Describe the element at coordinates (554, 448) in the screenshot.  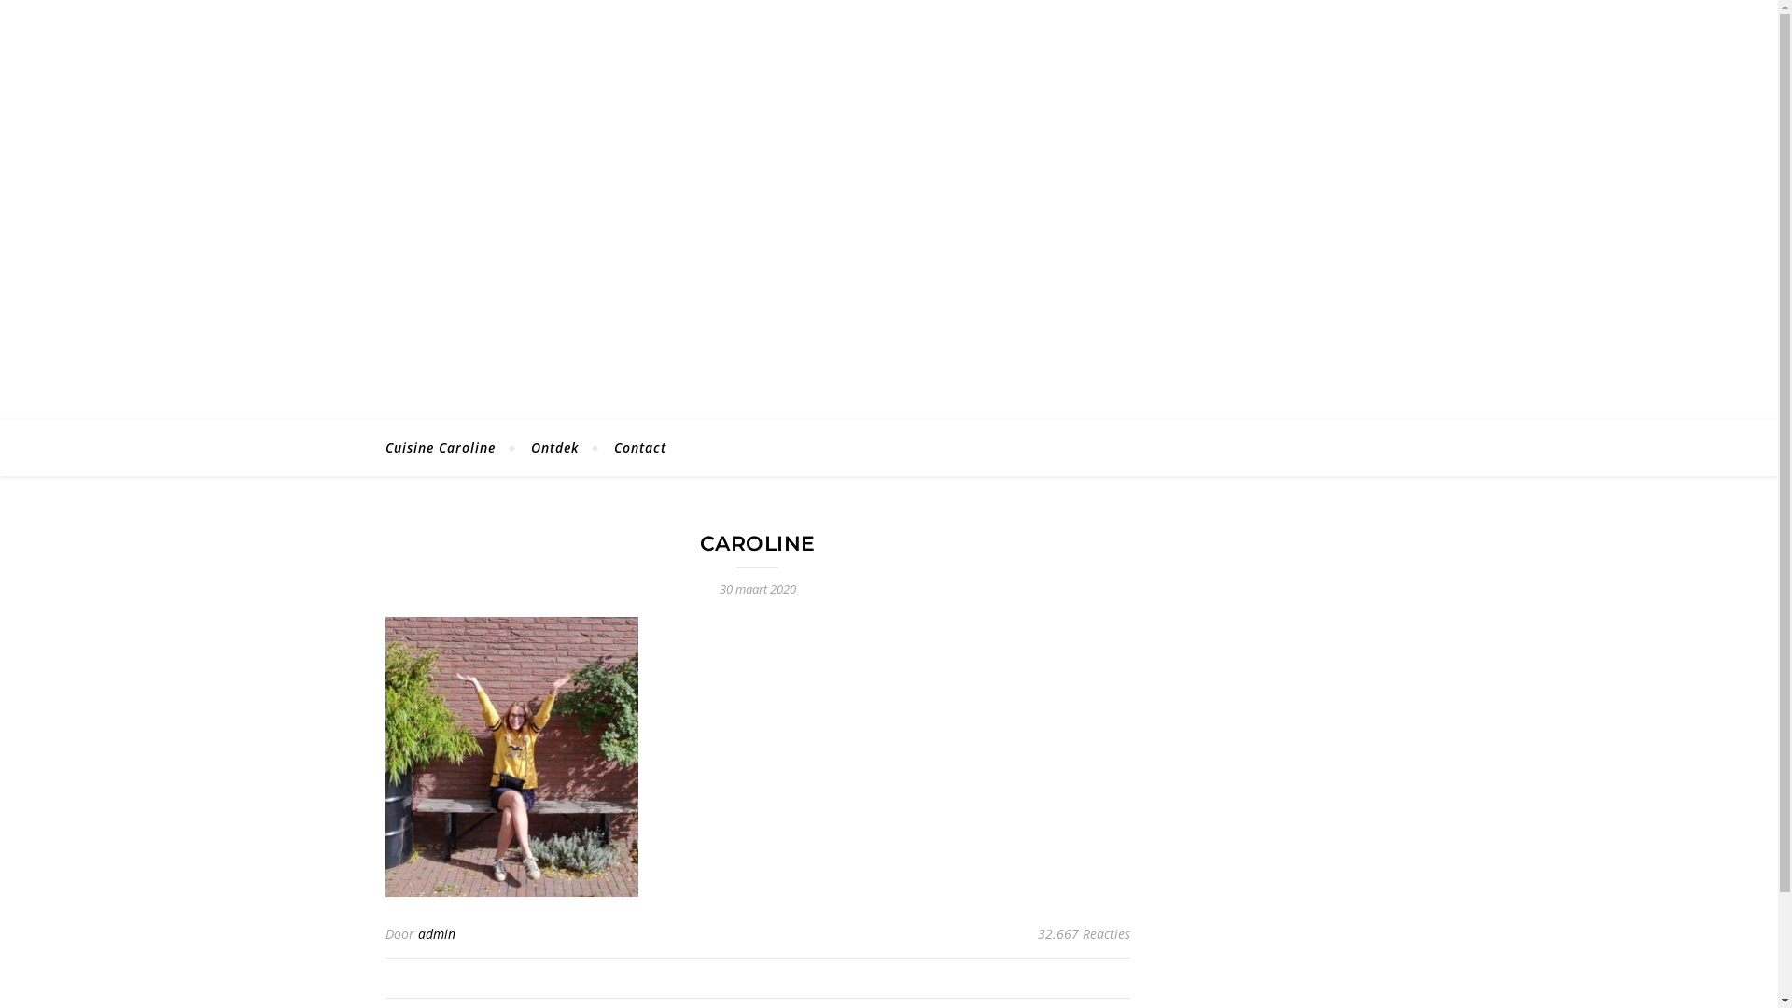
I see `Ontdek` at that location.